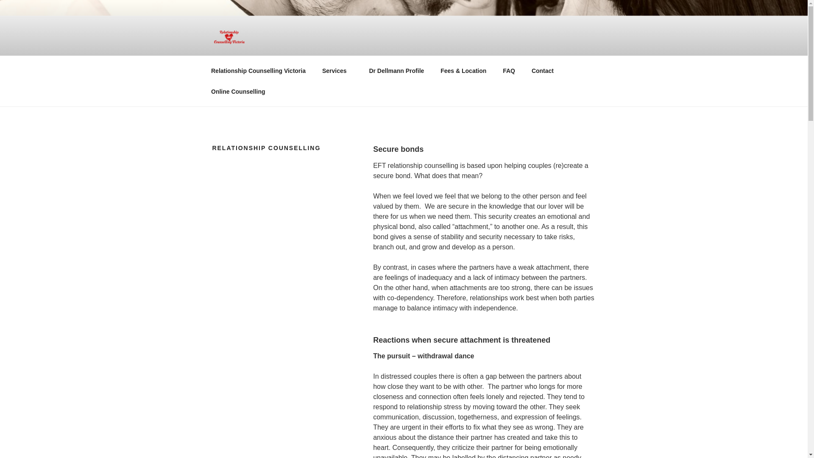 This screenshot has width=814, height=458. Describe the element at coordinates (258, 70) in the screenshot. I see `Relationship Counselling Victoria` at that location.